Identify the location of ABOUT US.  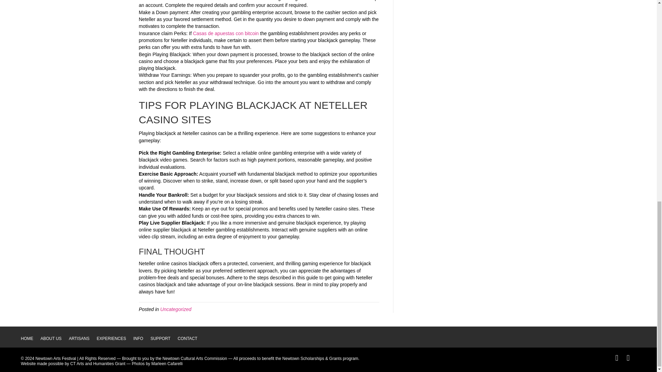
(54, 339).